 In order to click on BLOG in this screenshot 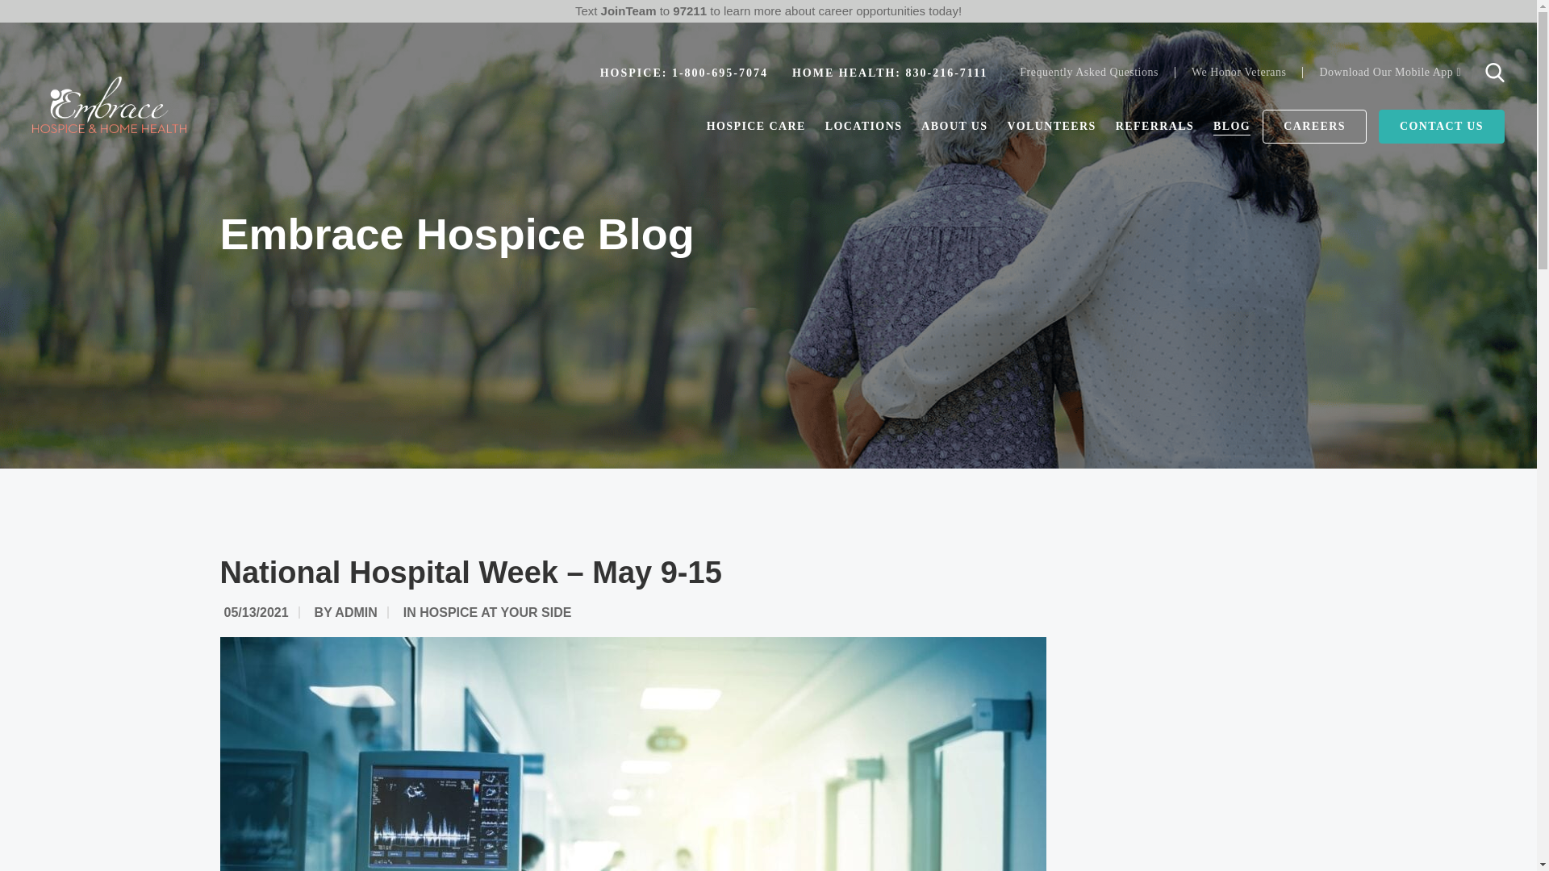, I will do `click(1231, 126)`.